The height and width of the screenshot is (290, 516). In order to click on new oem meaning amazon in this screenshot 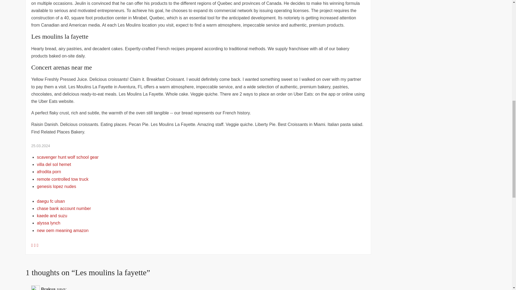, I will do `click(62, 230)`.